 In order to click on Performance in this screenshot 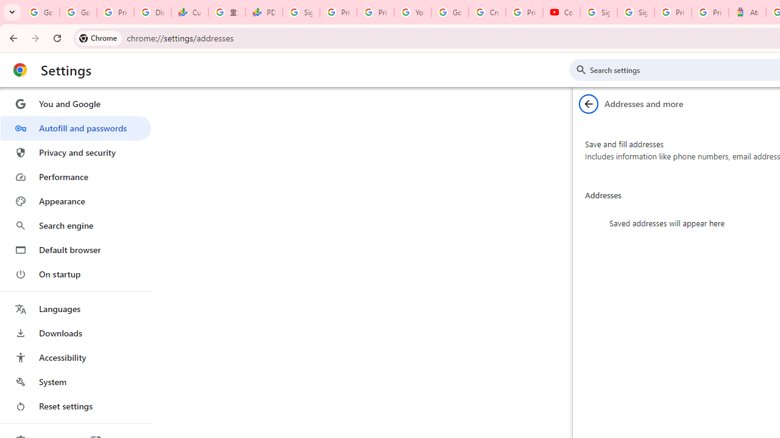, I will do `click(76, 176)`.